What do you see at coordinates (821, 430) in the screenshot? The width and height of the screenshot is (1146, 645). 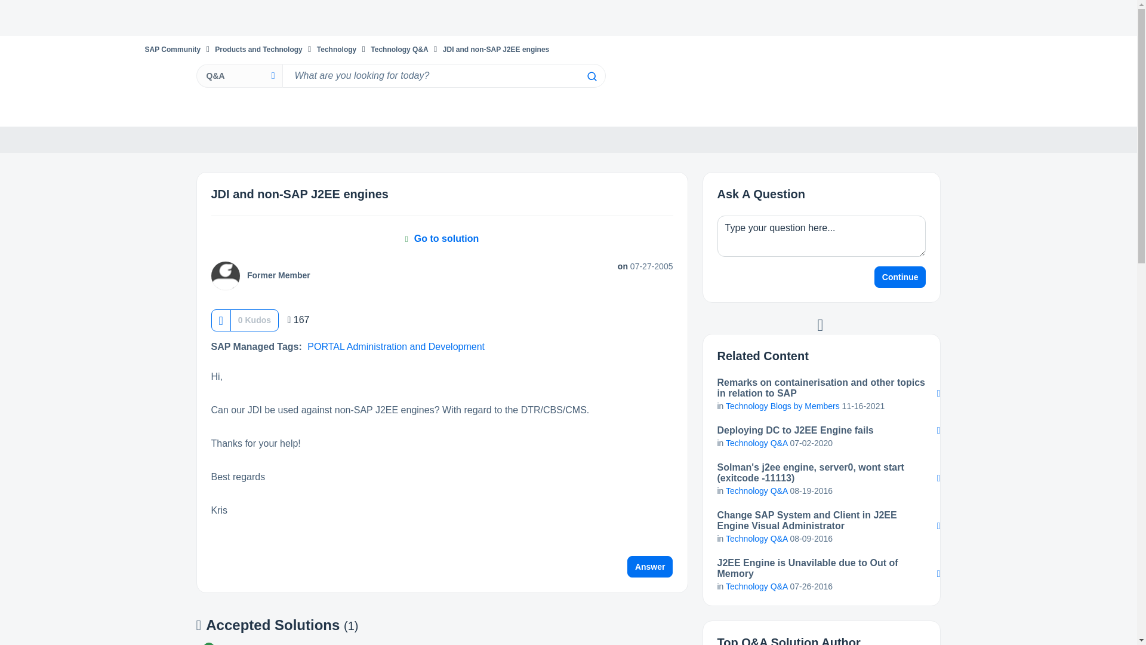 I see `Deploying DC to J2EE Engine fails` at bounding box center [821, 430].